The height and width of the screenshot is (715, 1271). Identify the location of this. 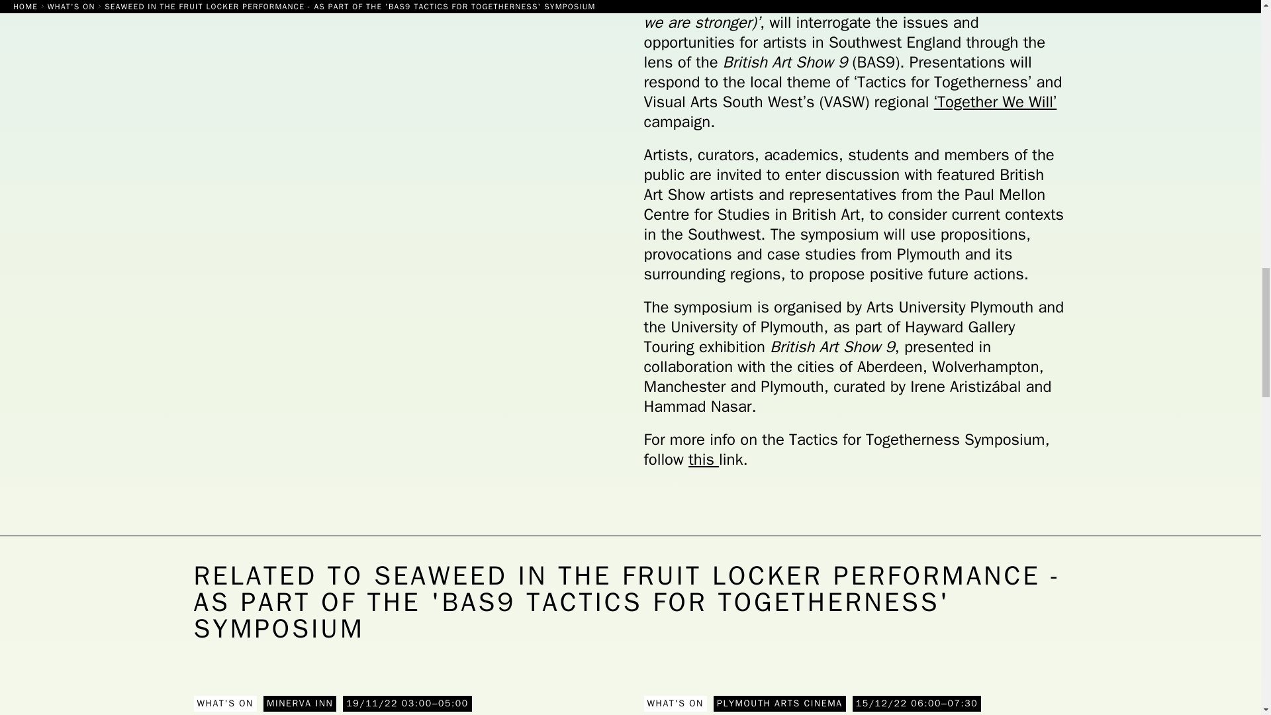
(704, 459).